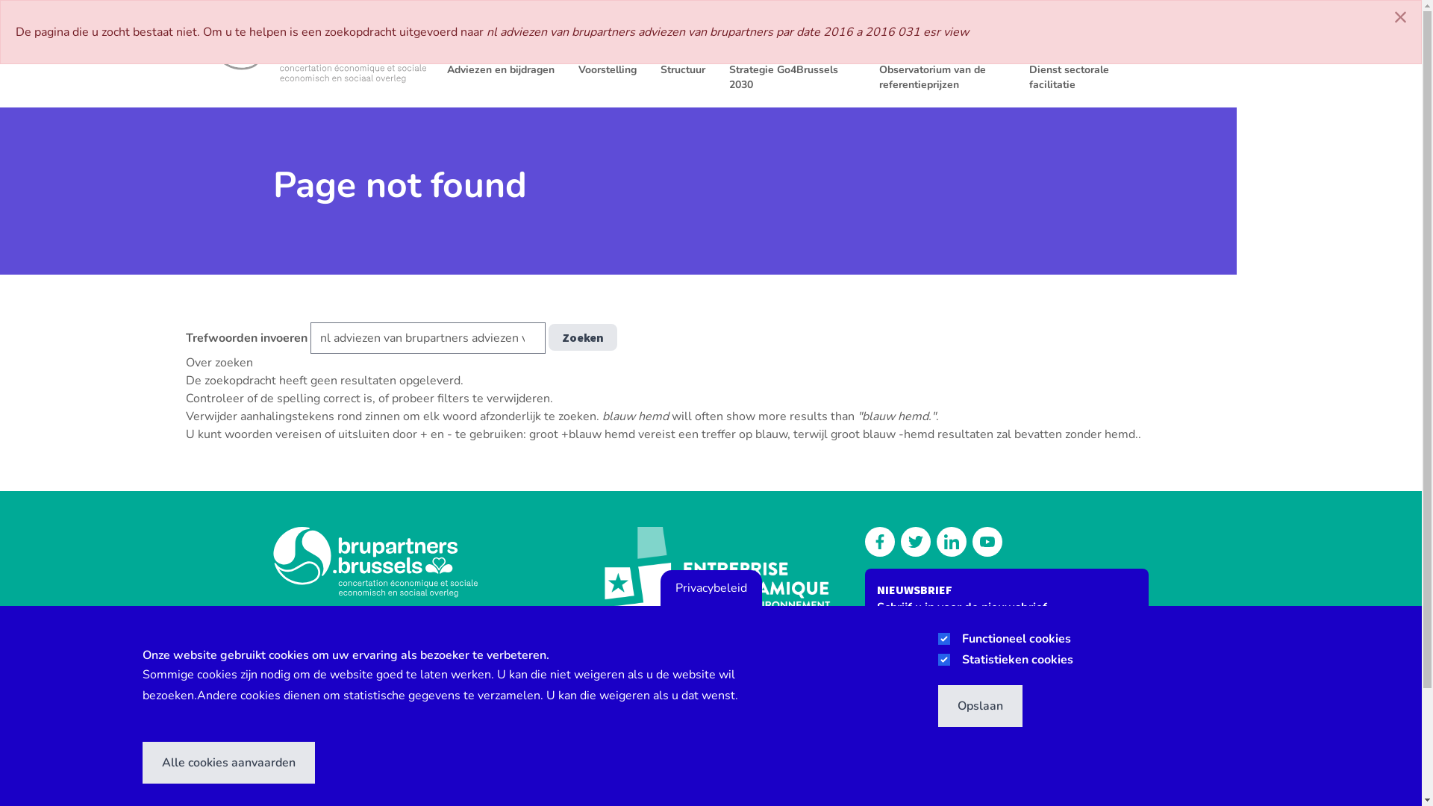  Describe the element at coordinates (1093, 76) in the screenshot. I see `Dienst sectorale facilitatie` at that location.